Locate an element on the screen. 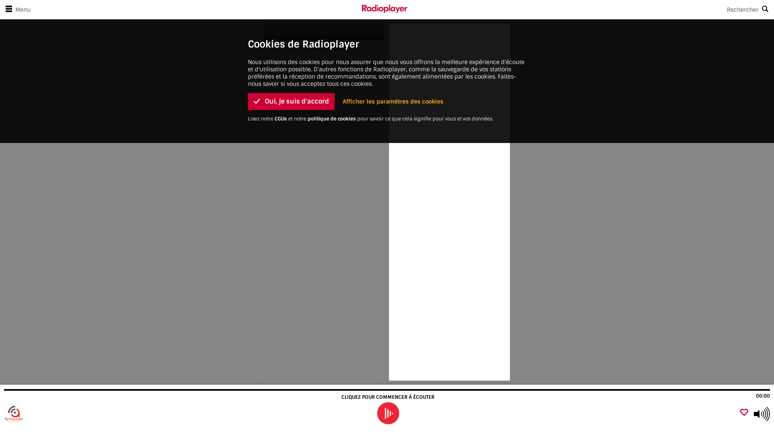 This screenshot has width=774, height=435. Menu is located at coordinates (17, 10).